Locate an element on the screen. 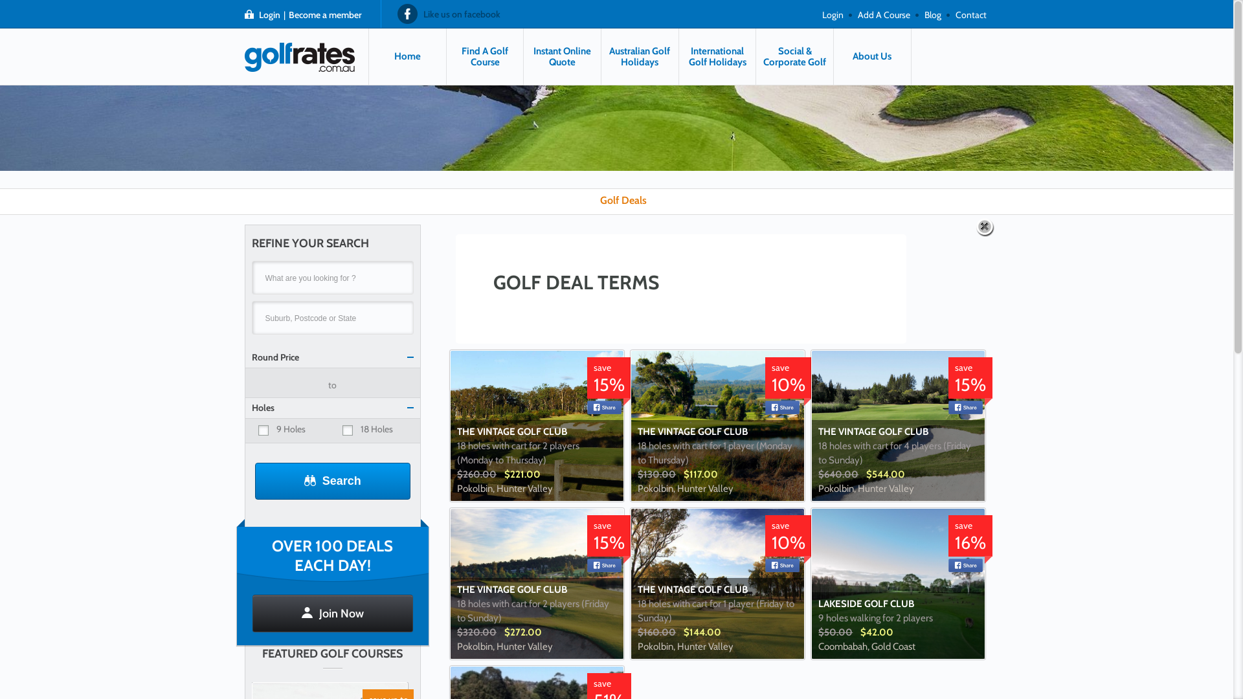 This screenshot has width=1243, height=699. Join Now is located at coordinates (333, 614).